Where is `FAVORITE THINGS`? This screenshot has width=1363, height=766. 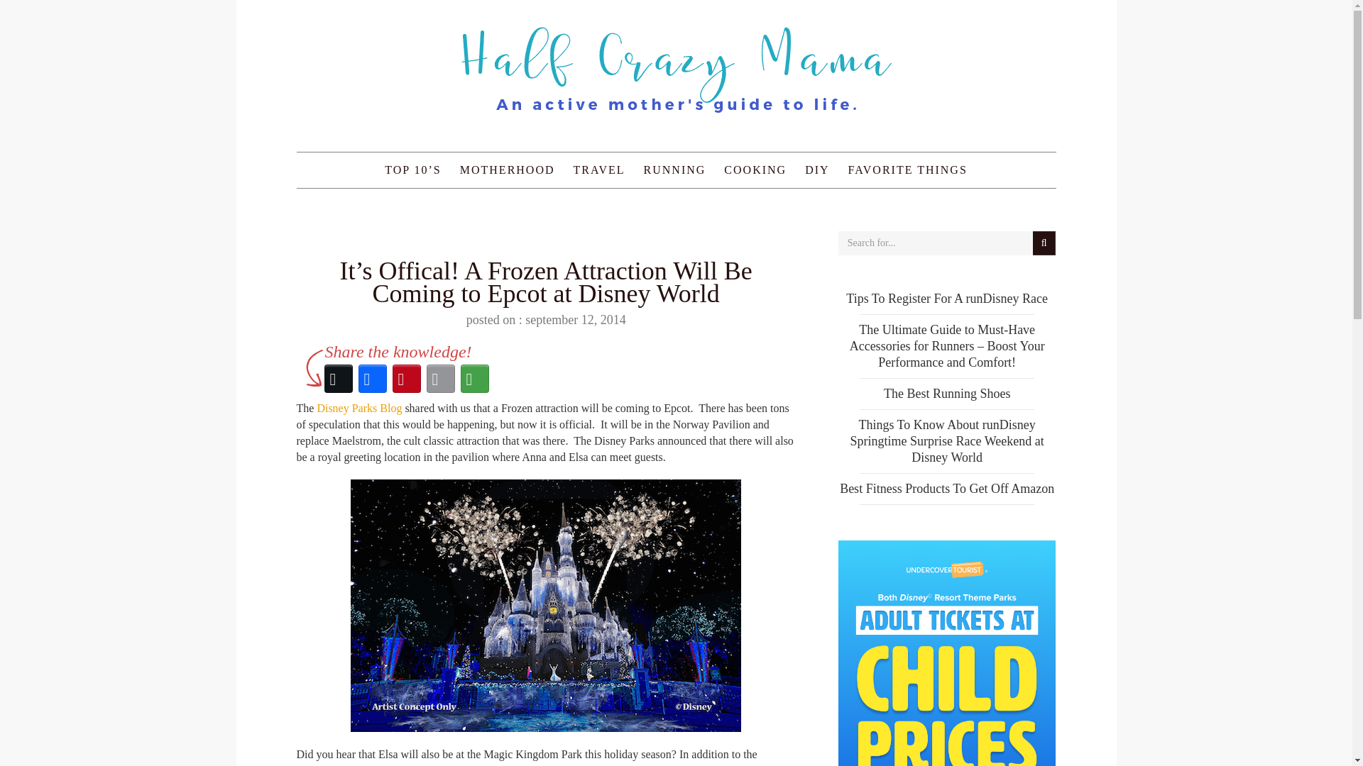
FAVORITE THINGS is located at coordinates (908, 170).